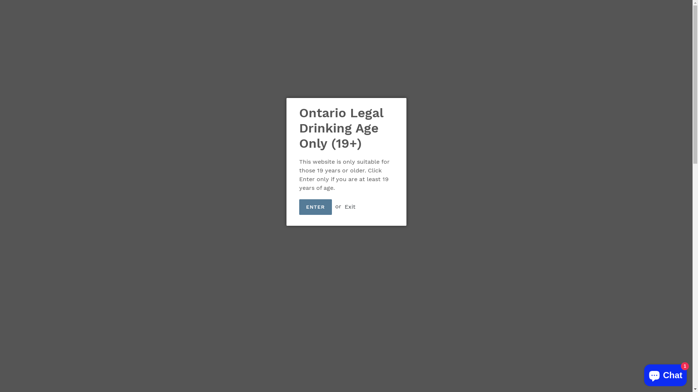 This screenshot has height=392, width=698. I want to click on Cart, so click(664, 23).